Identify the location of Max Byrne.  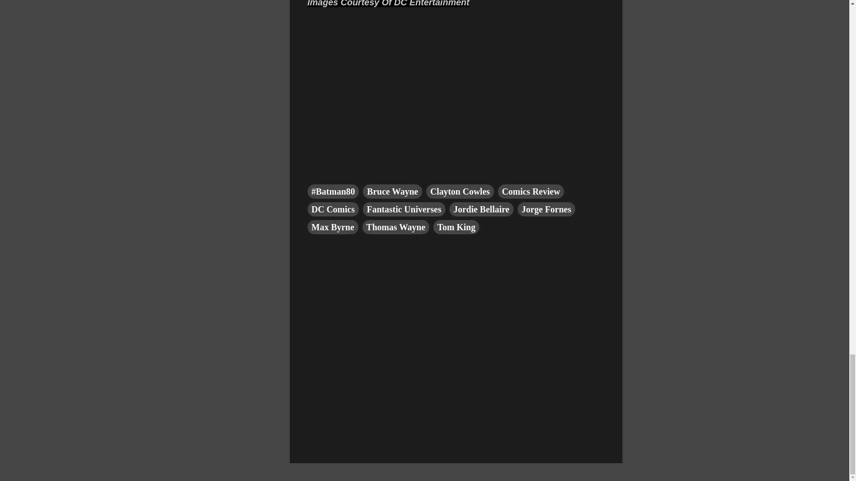
(333, 227).